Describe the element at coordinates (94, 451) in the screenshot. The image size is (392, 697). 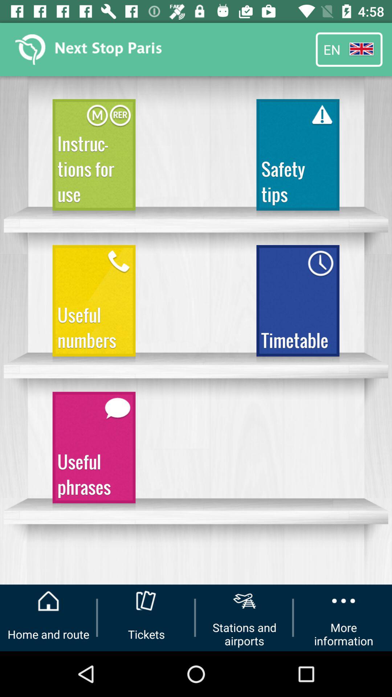
I see `launch icon below useful numbers icon` at that location.